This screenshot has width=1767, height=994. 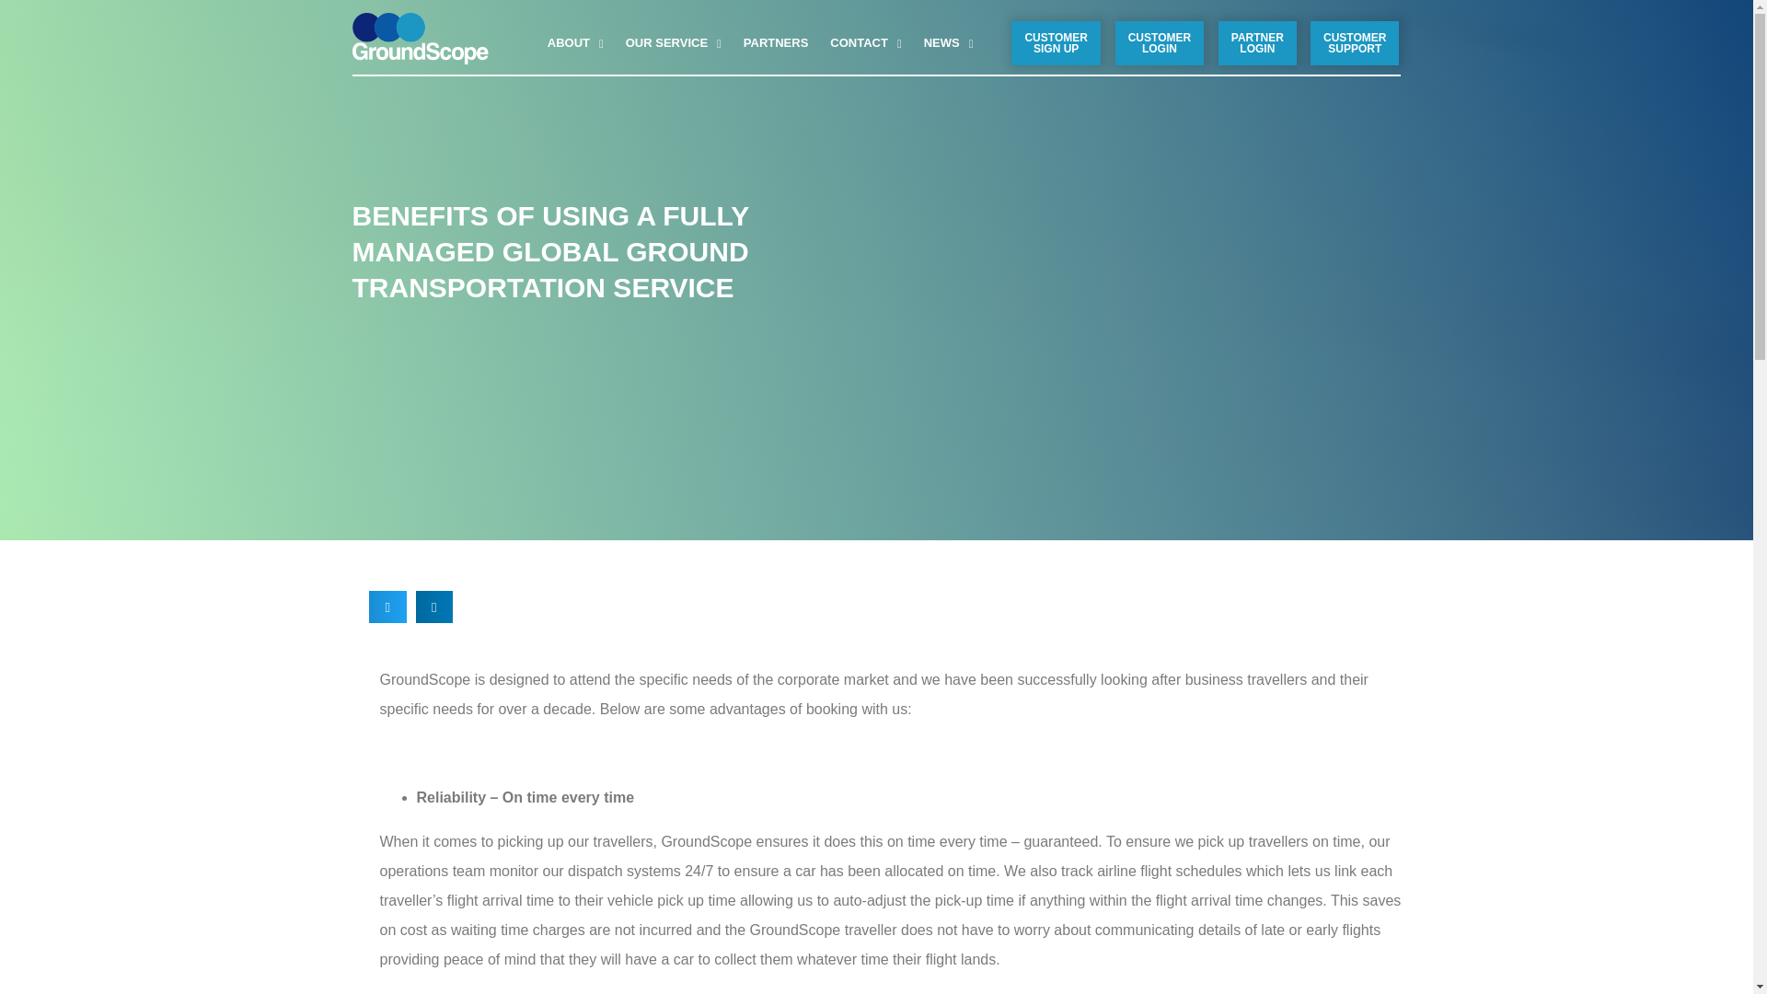 What do you see at coordinates (576, 42) in the screenshot?
I see `ABOUT` at bounding box center [576, 42].